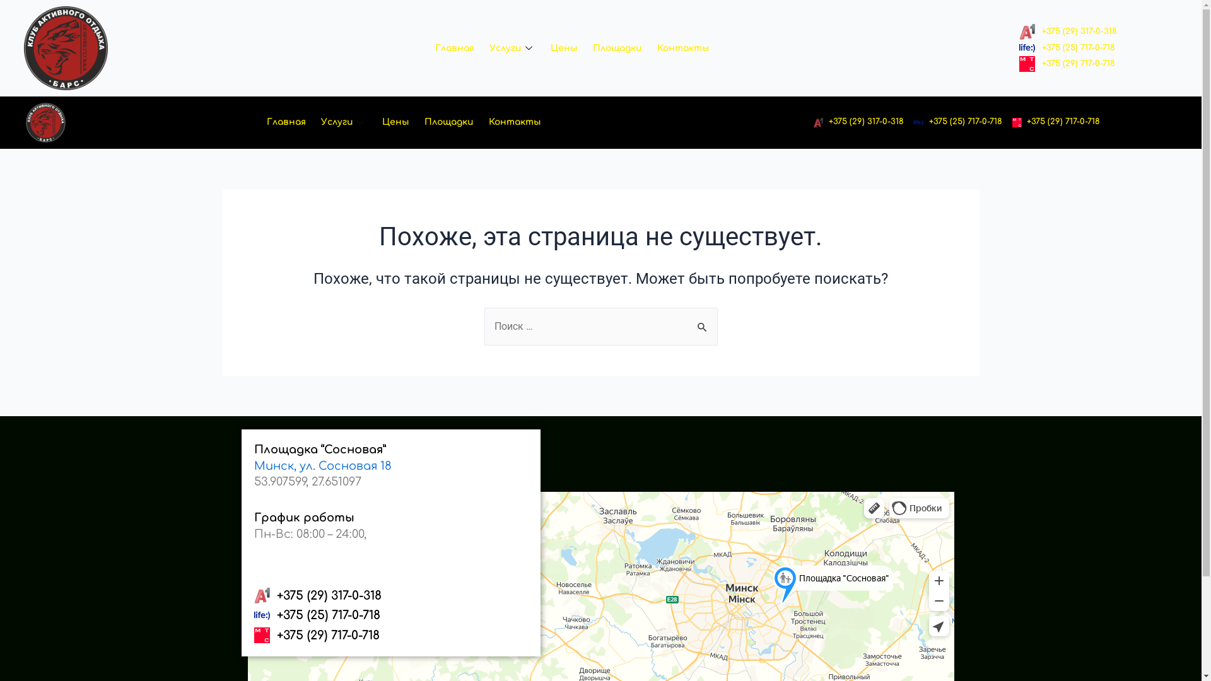 This screenshot has height=681, width=1211. Describe the element at coordinates (390, 615) in the screenshot. I see `+375 (25) 717-0-718` at that location.